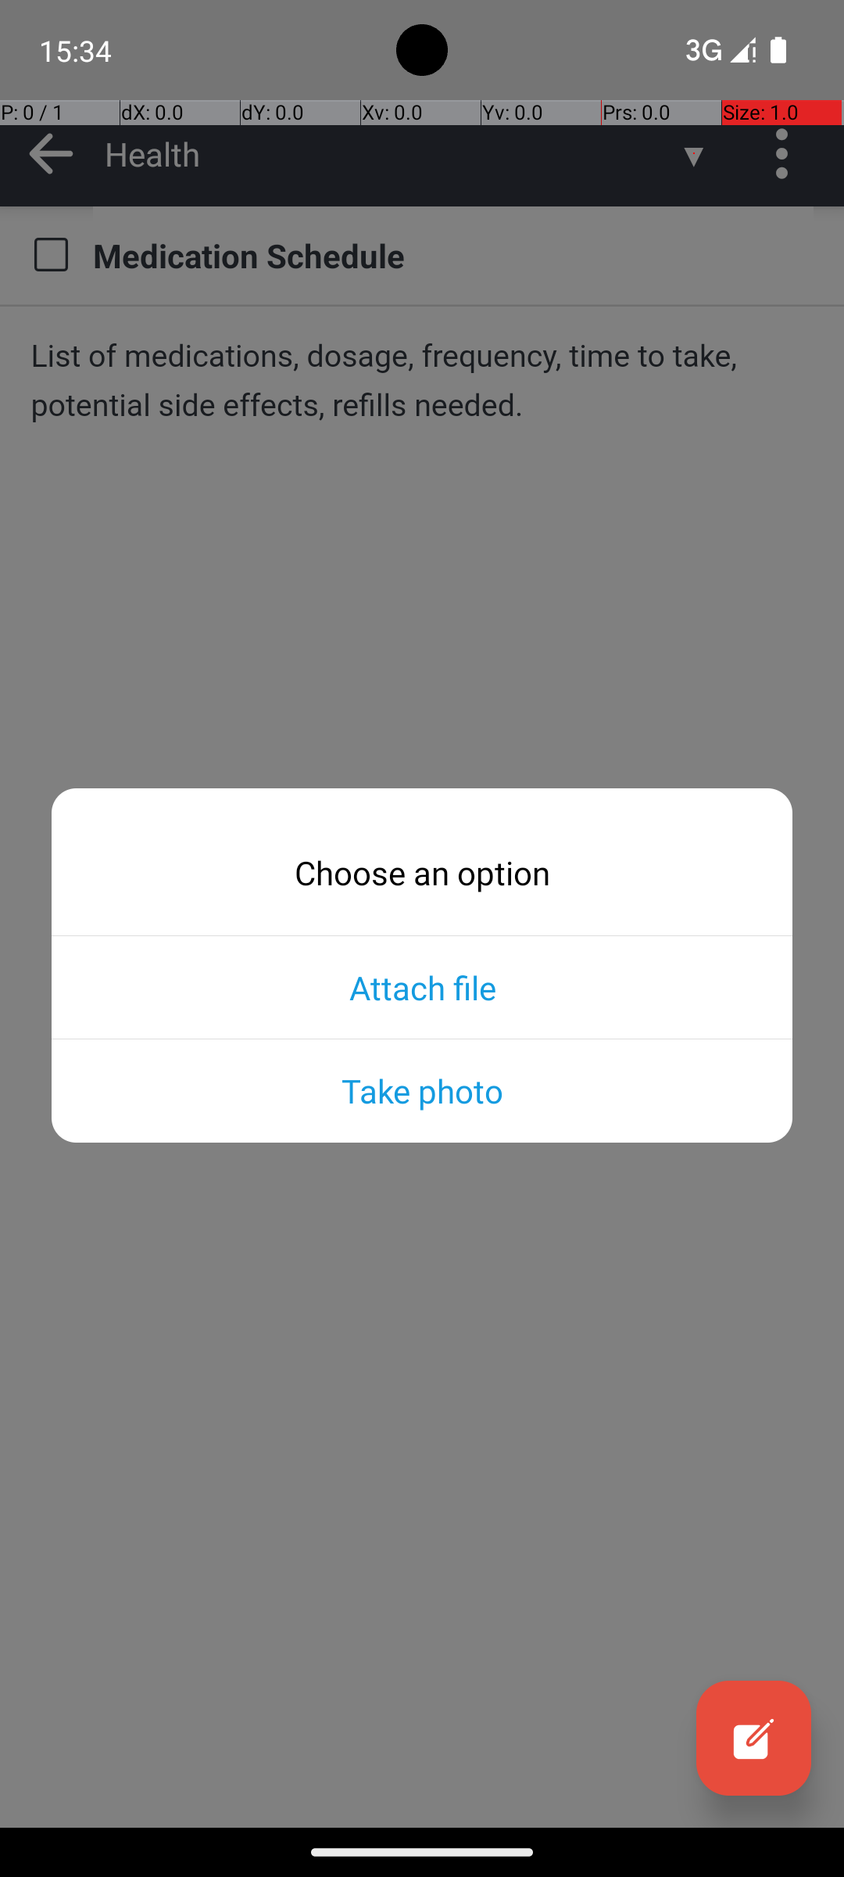 This screenshot has height=1877, width=844. I want to click on , so click(753, 1738).